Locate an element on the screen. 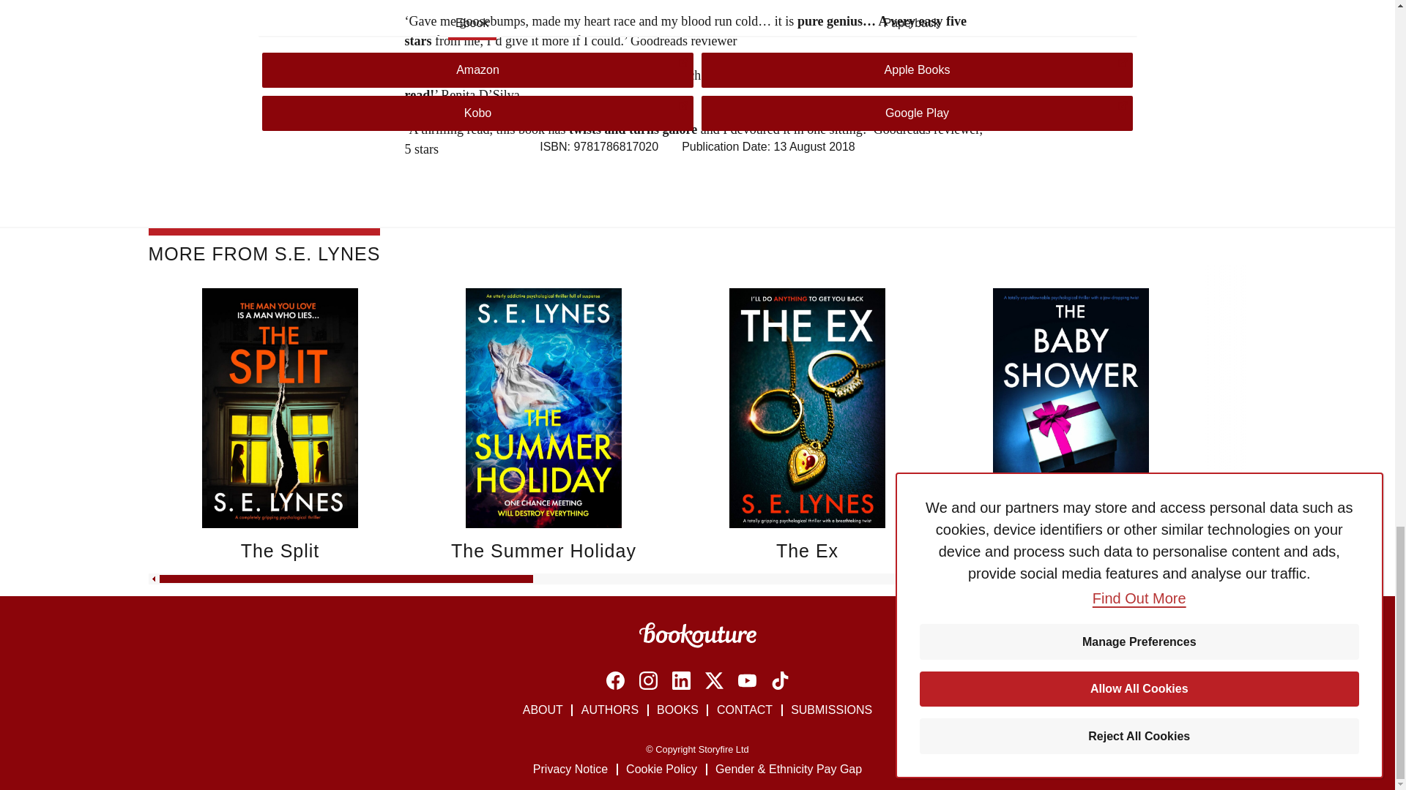 The width and height of the screenshot is (1406, 790). The Ex is located at coordinates (807, 550).